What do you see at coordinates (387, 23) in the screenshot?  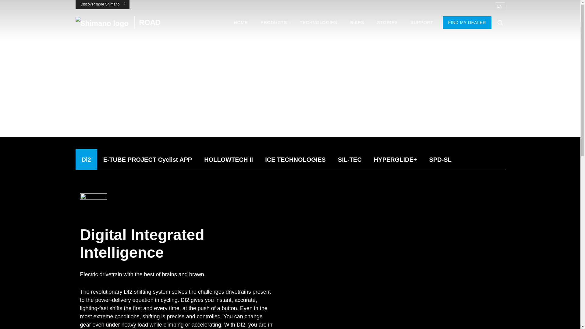 I see `ROAD` at bounding box center [387, 23].